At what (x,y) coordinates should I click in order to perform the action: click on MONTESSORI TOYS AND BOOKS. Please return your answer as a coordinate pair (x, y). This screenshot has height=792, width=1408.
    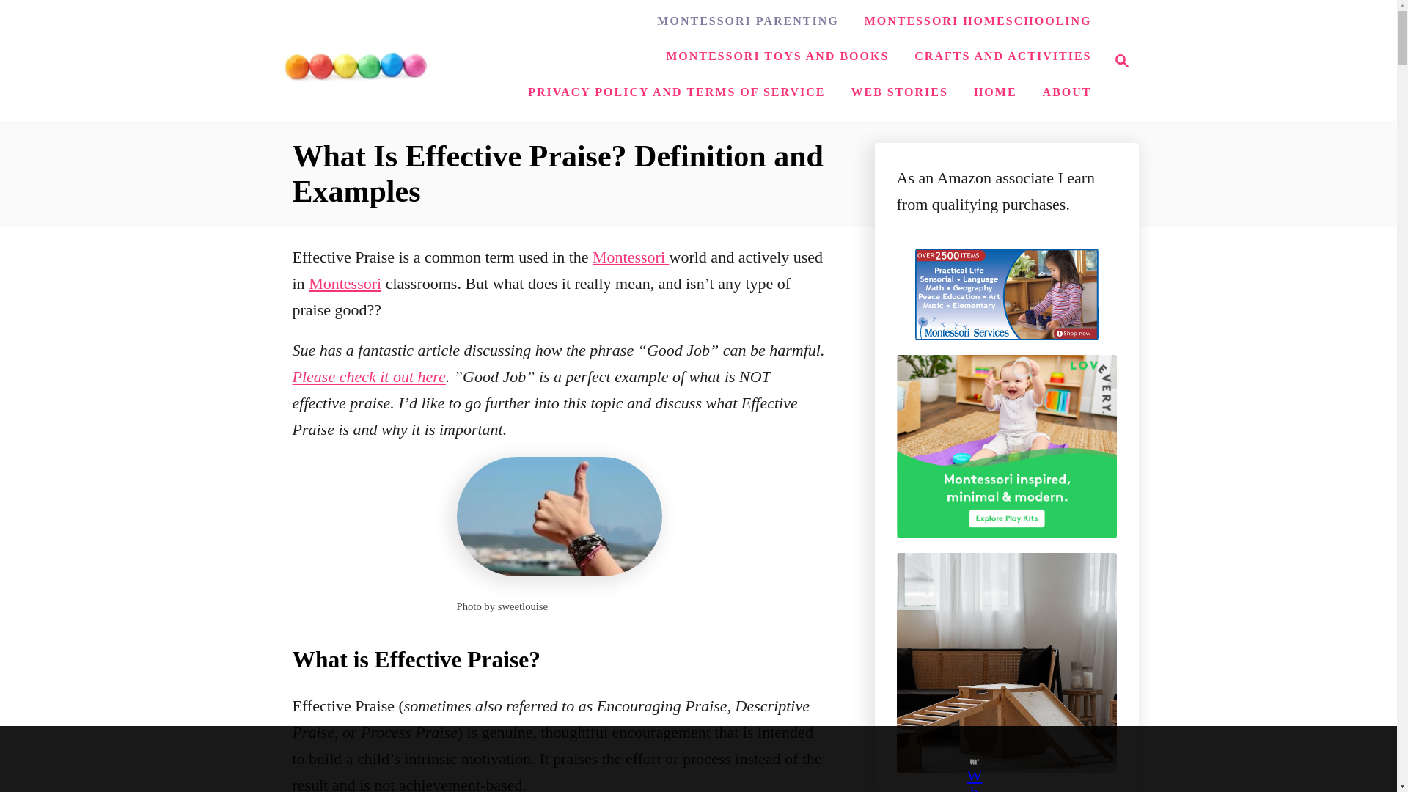
    Looking at the image, I should click on (899, 92).